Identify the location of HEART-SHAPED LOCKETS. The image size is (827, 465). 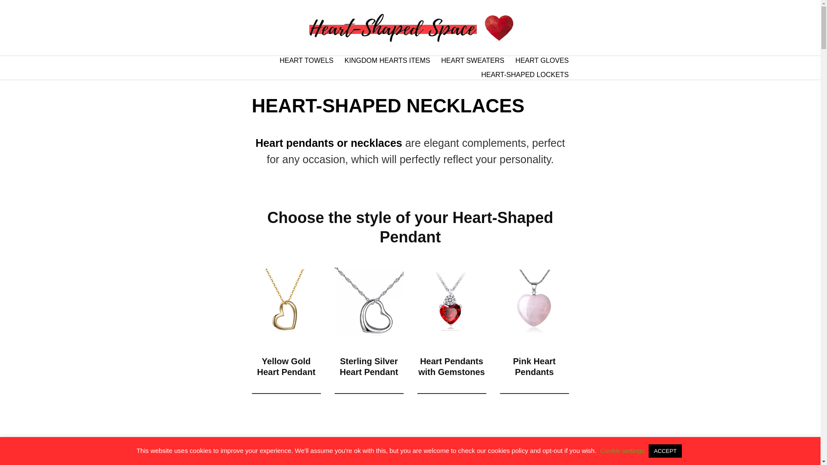
(525, 75).